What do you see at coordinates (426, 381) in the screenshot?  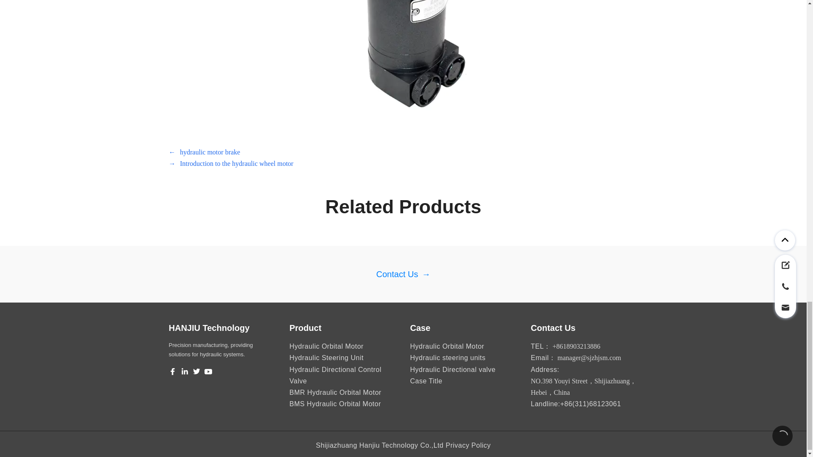 I see `Case Title` at bounding box center [426, 381].